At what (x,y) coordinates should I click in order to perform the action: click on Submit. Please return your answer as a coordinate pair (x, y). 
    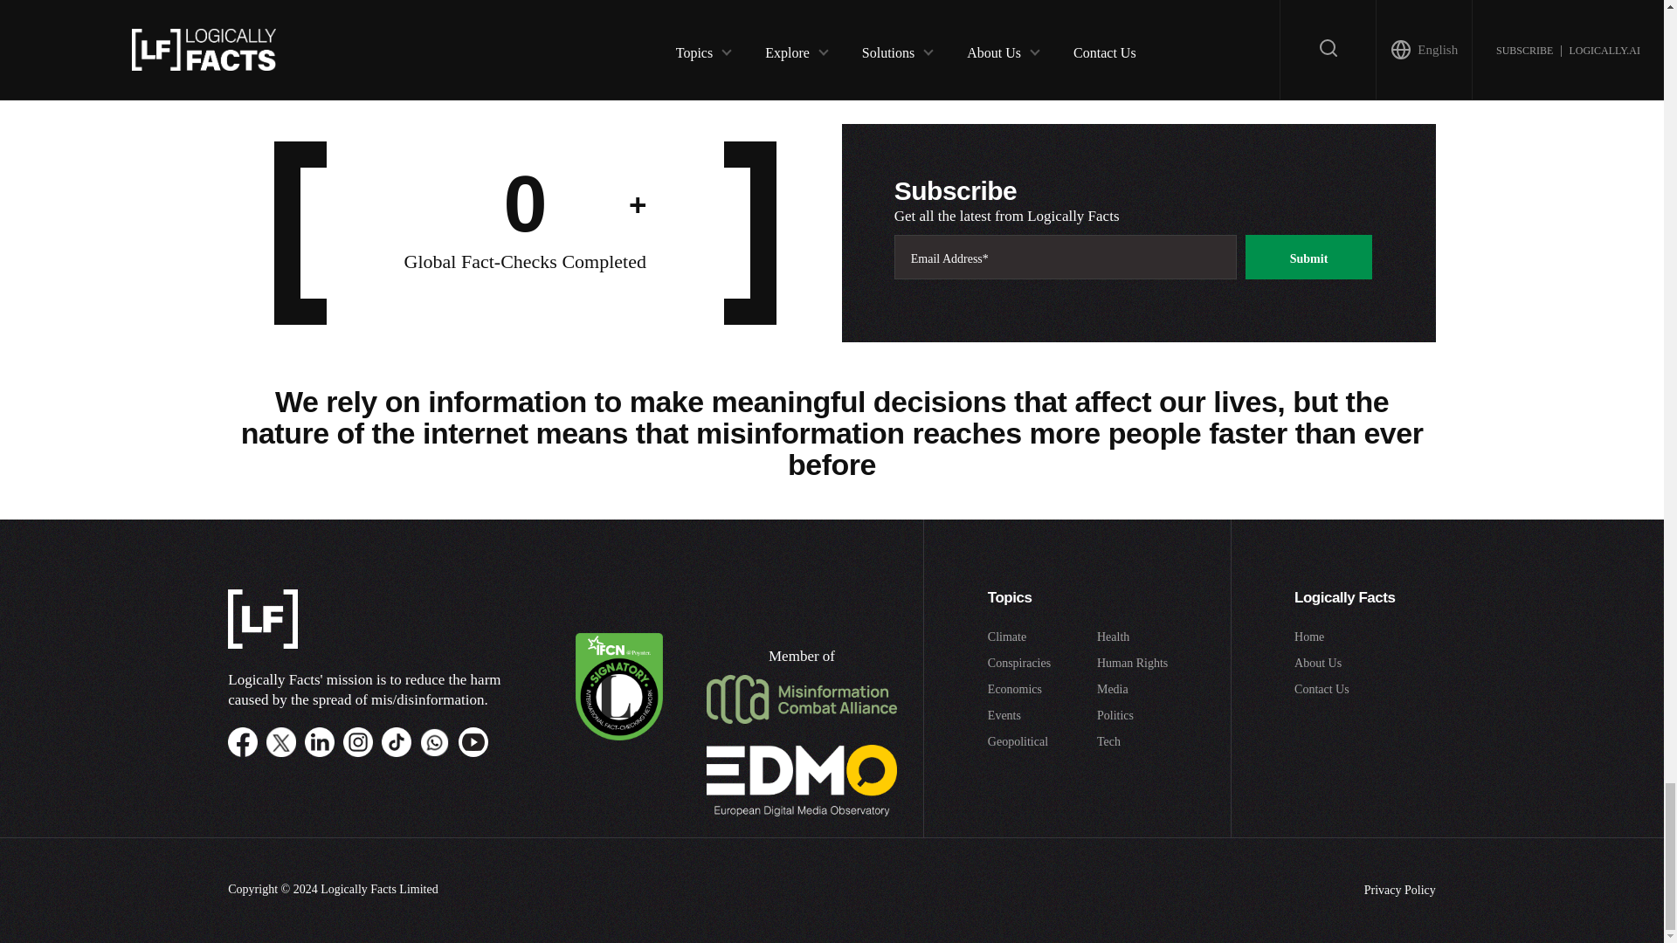
    Looking at the image, I should click on (1309, 257).